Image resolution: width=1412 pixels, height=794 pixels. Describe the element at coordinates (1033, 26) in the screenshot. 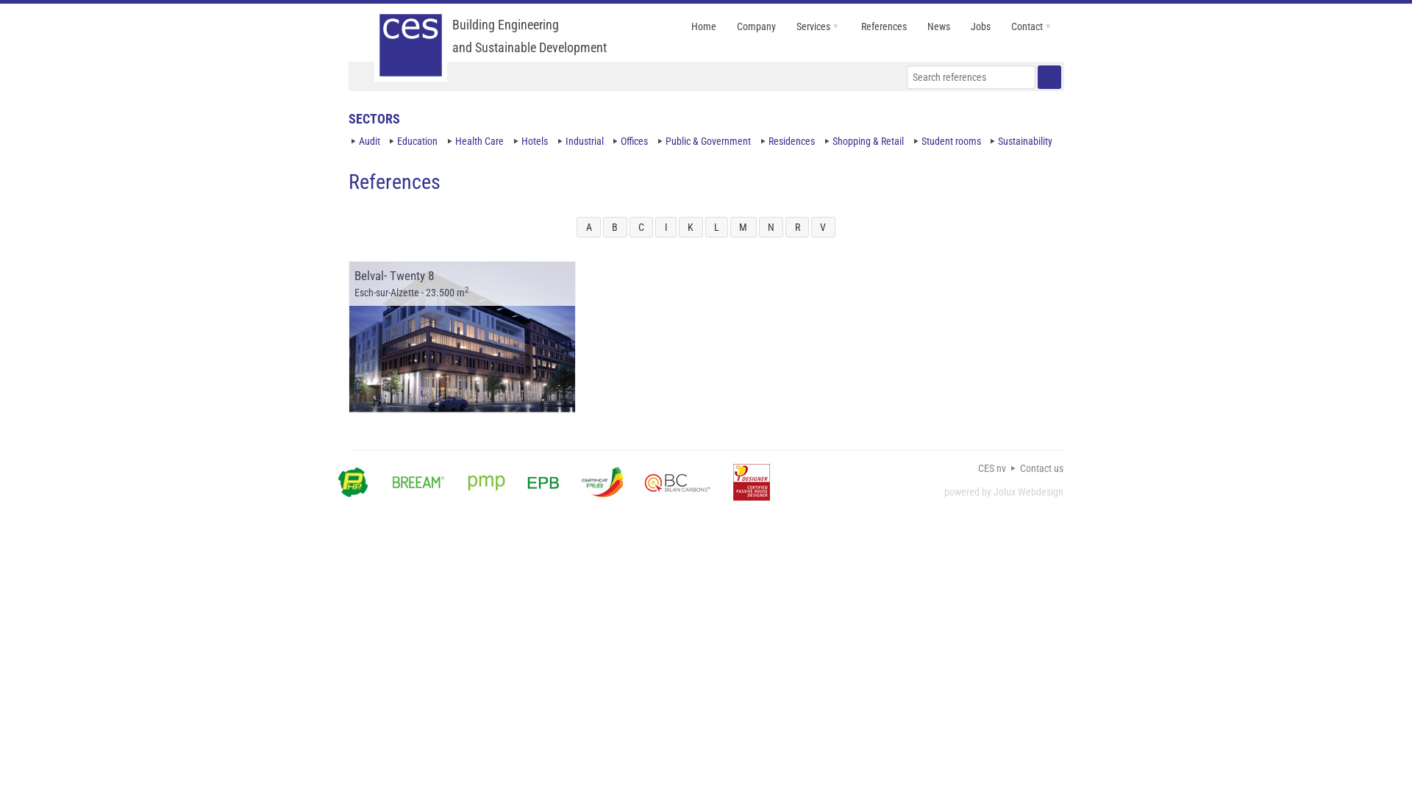

I see `Contact` at that location.